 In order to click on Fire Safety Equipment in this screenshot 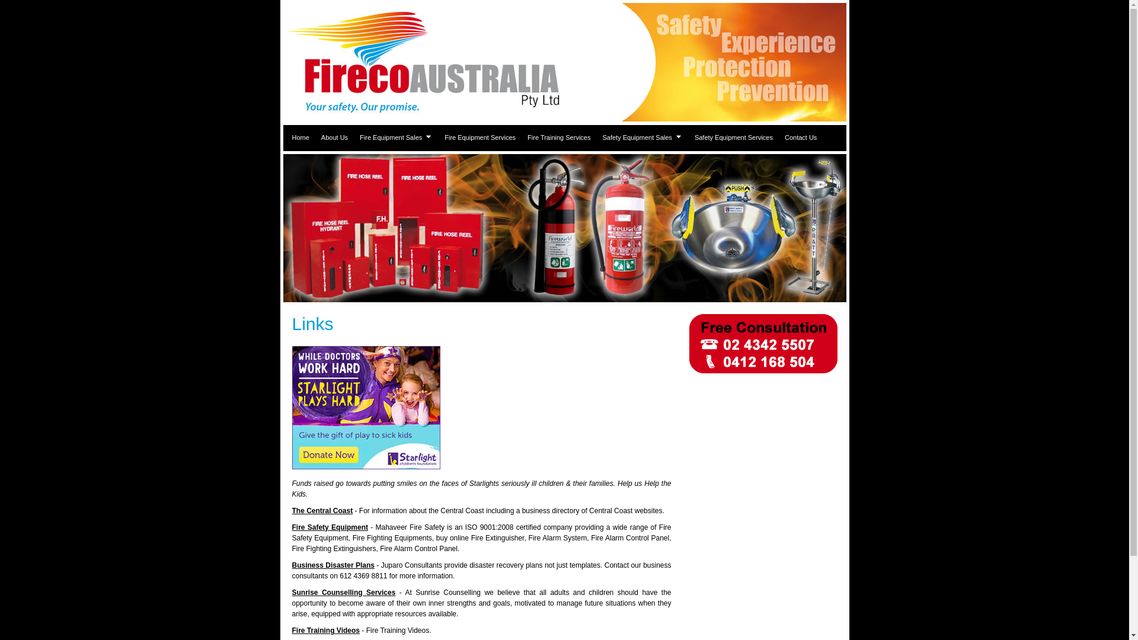, I will do `click(330, 527)`.